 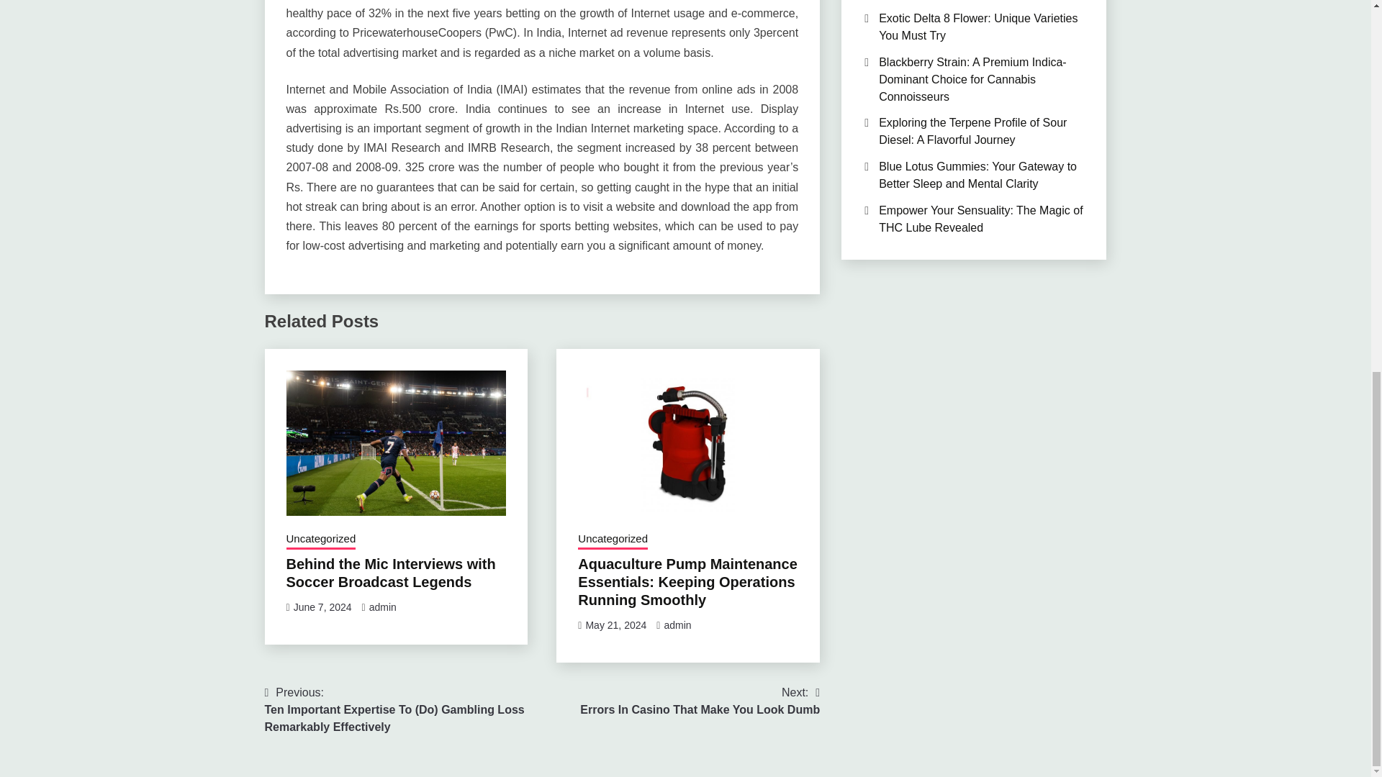 What do you see at coordinates (322, 607) in the screenshot?
I see `June 7, 2024` at bounding box center [322, 607].